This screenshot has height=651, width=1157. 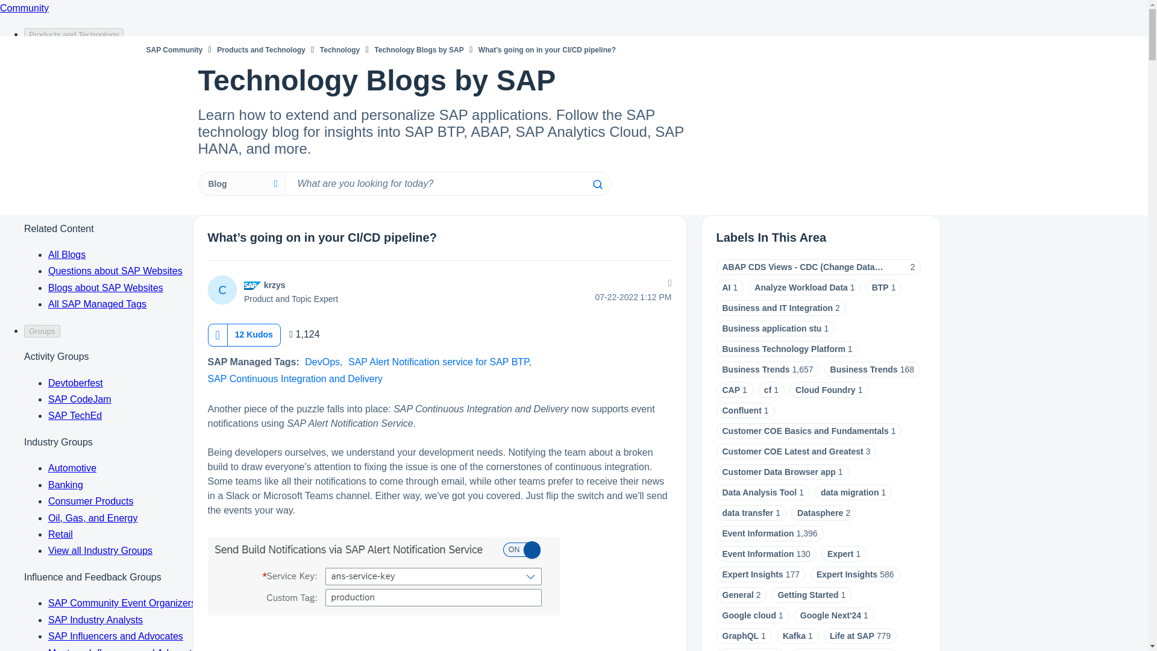 What do you see at coordinates (594, 297) in the screenshot?
I see `Posted on` at bounding box center [594, 297].